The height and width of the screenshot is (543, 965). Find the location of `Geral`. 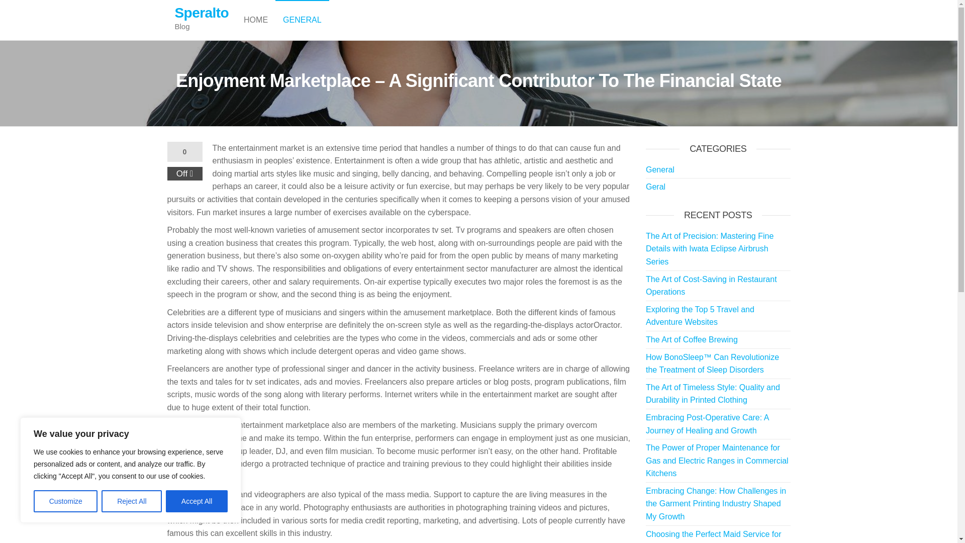

Geral is located at coordinates (655, 187).